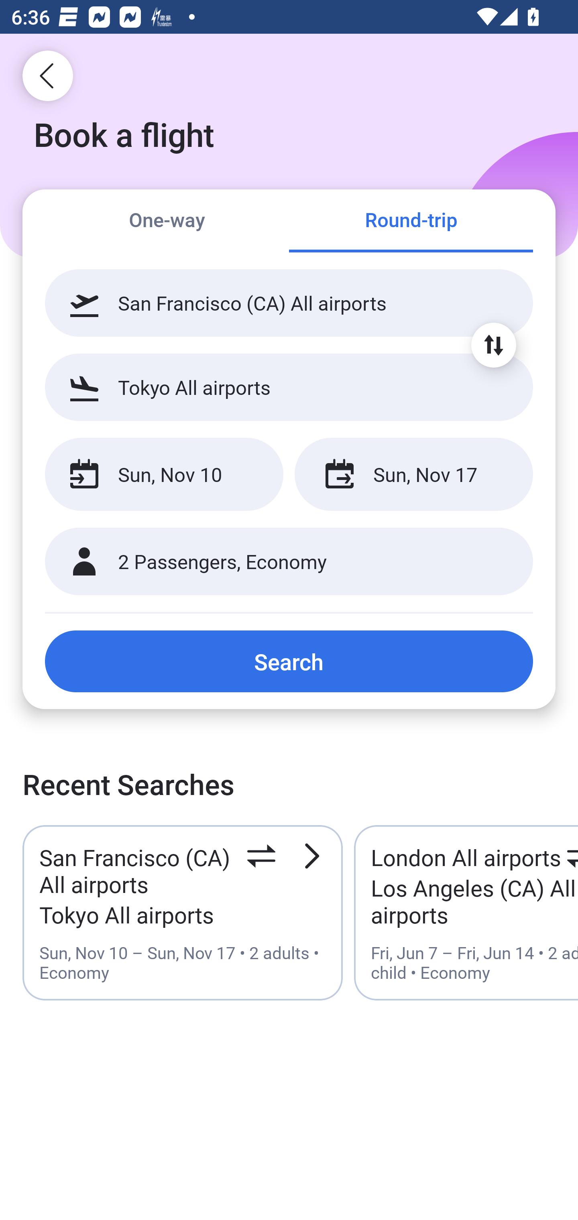 This screenshot has height=1220, width=578. Describe the element at coordinates (167, 222) in the screenshot. I see `One-way` at that location.